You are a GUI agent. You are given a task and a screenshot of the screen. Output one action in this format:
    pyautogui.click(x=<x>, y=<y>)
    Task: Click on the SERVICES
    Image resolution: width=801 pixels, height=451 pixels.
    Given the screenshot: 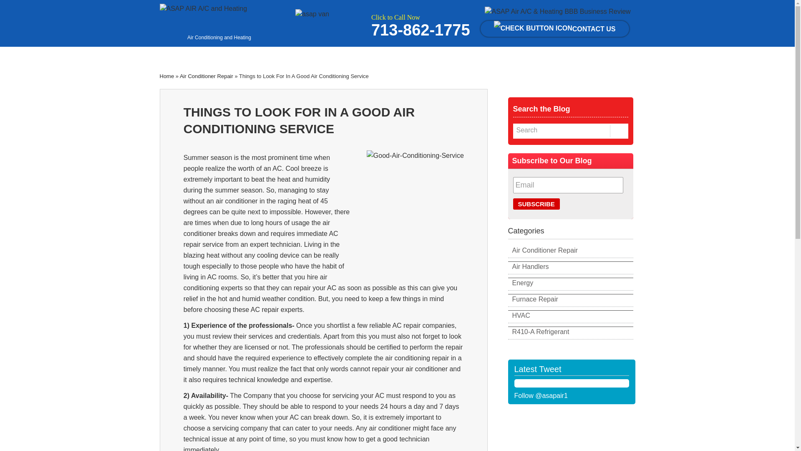 What is the action you would take?
    pyautogui.click(x=277, y=55)
    